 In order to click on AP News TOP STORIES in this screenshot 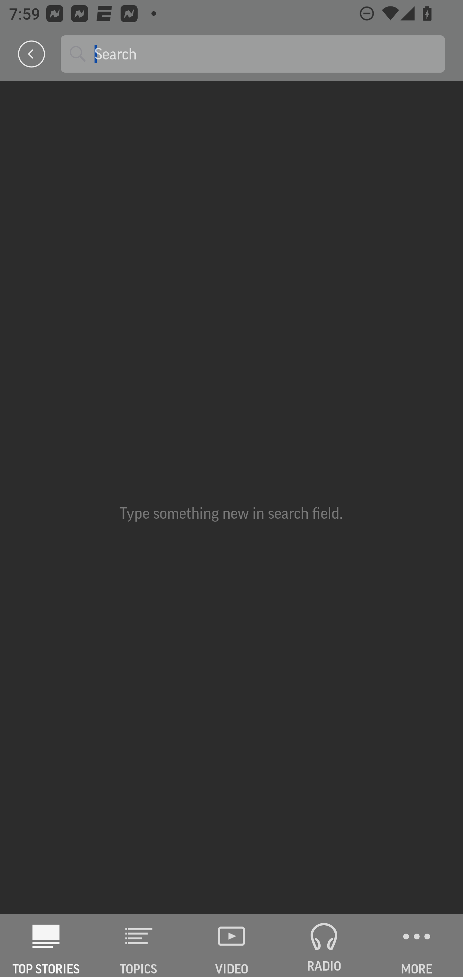, I will do `click(46, 946)`.